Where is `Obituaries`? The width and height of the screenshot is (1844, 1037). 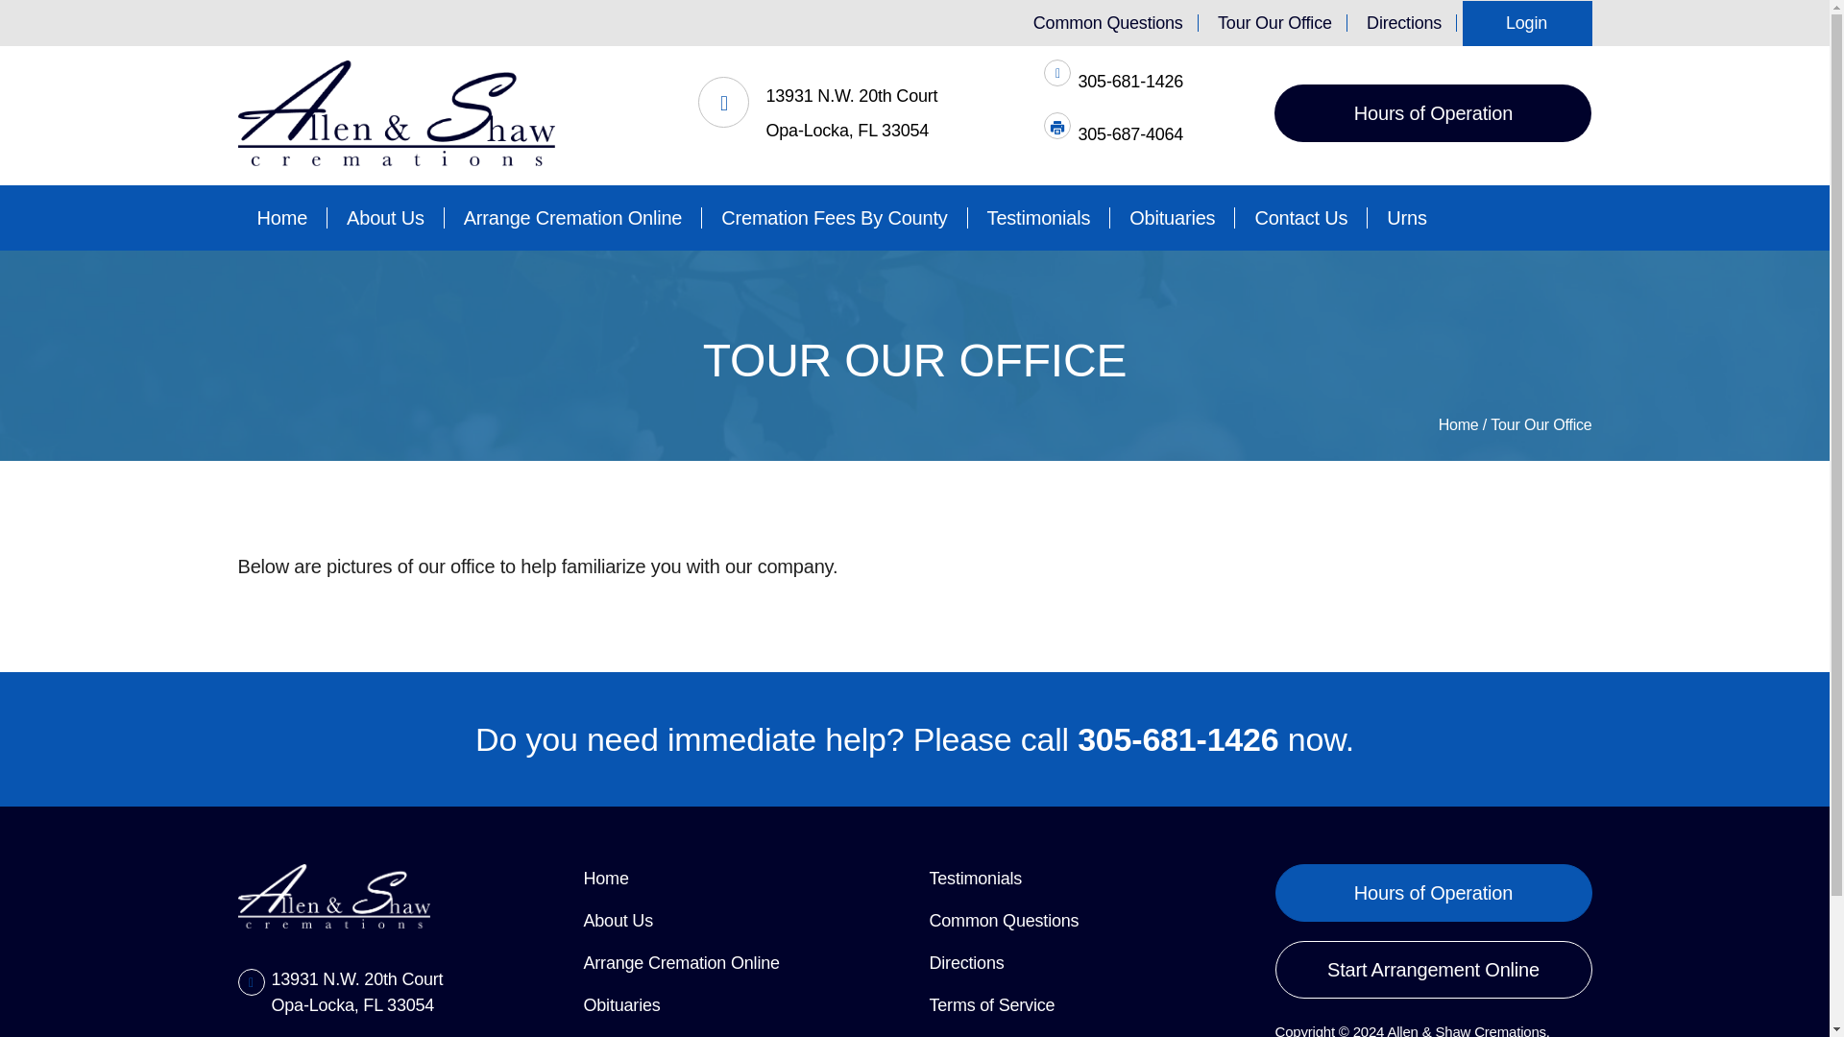
Obituaries is located at coordinates (622, 1004).